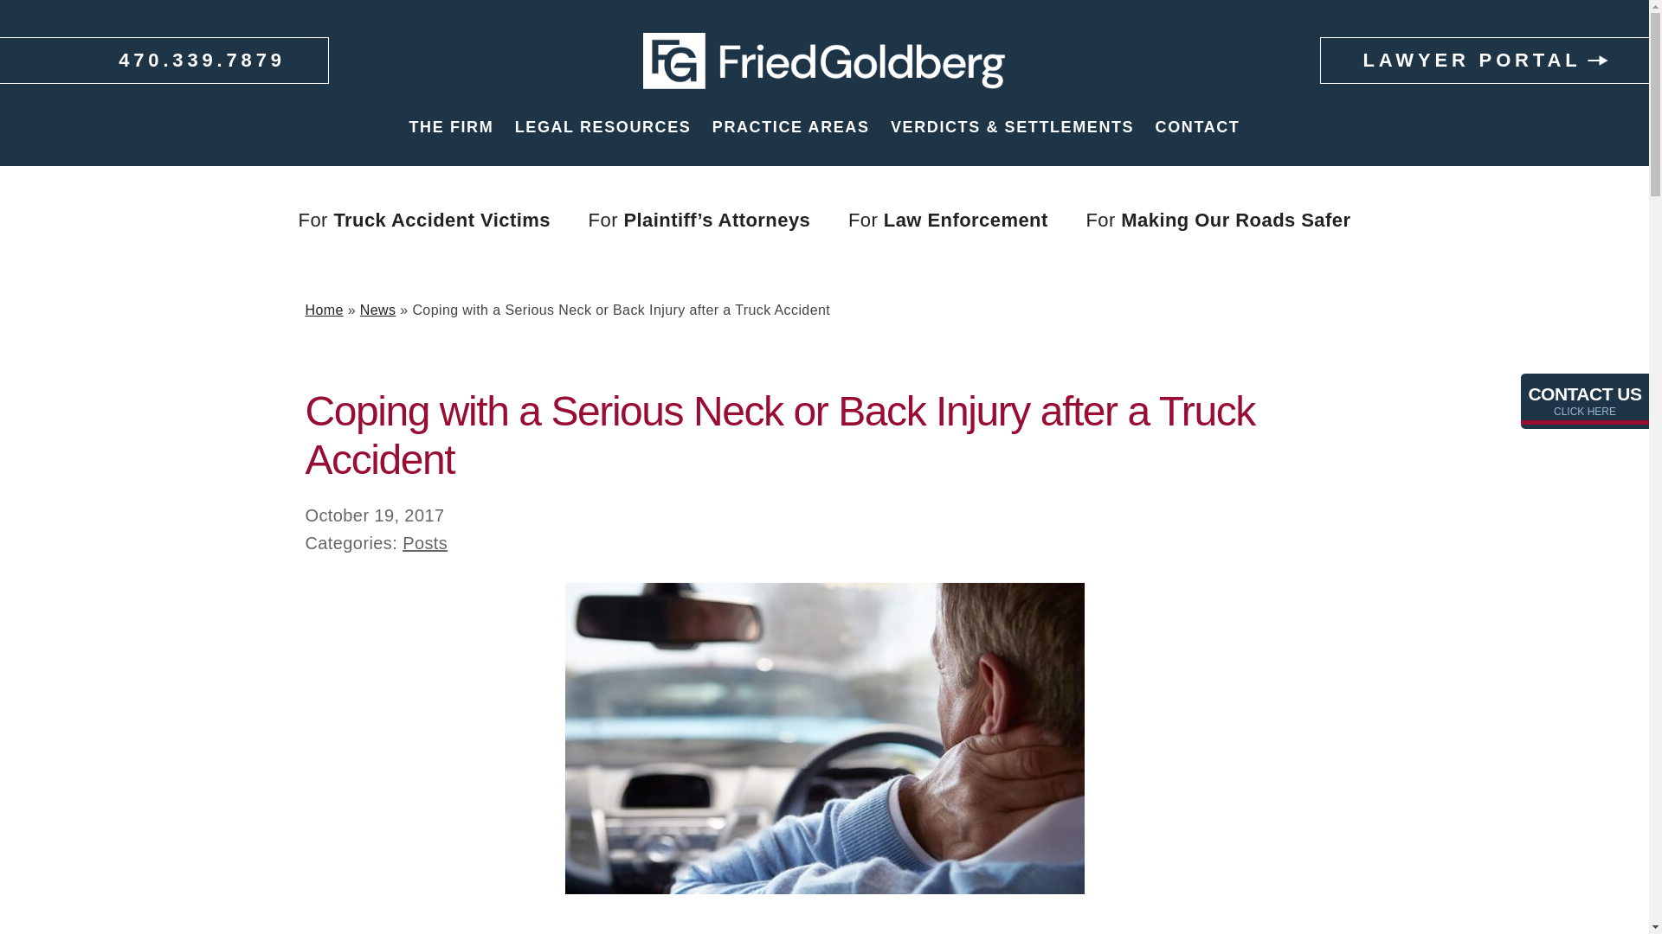  Describe the element at coordinates (791, 127) in the screenshot. I see `PRACTICE AREAS` at that location.